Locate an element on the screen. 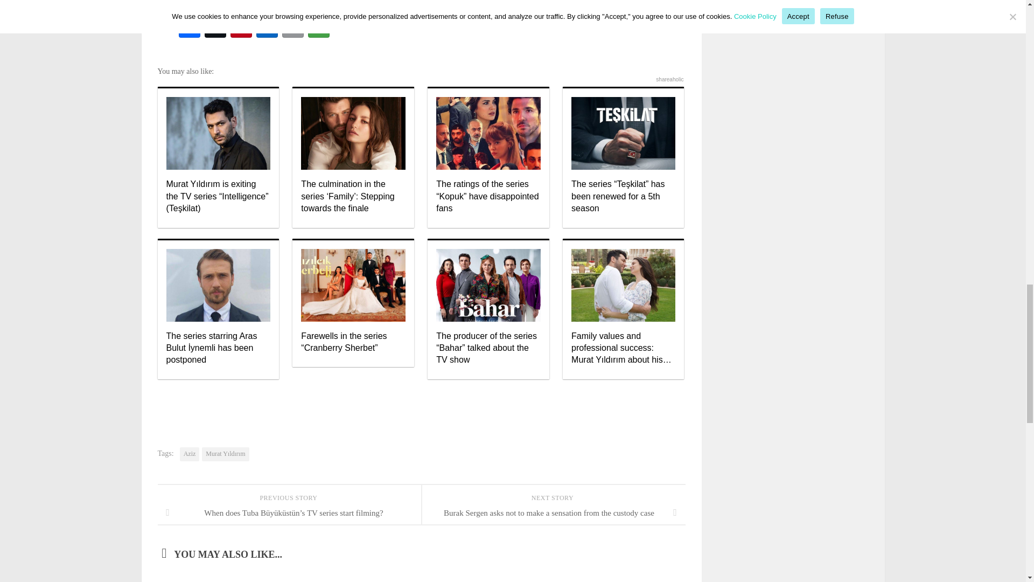 The image size is (1034, 582). Facebook is located at coordinates (190, 27).